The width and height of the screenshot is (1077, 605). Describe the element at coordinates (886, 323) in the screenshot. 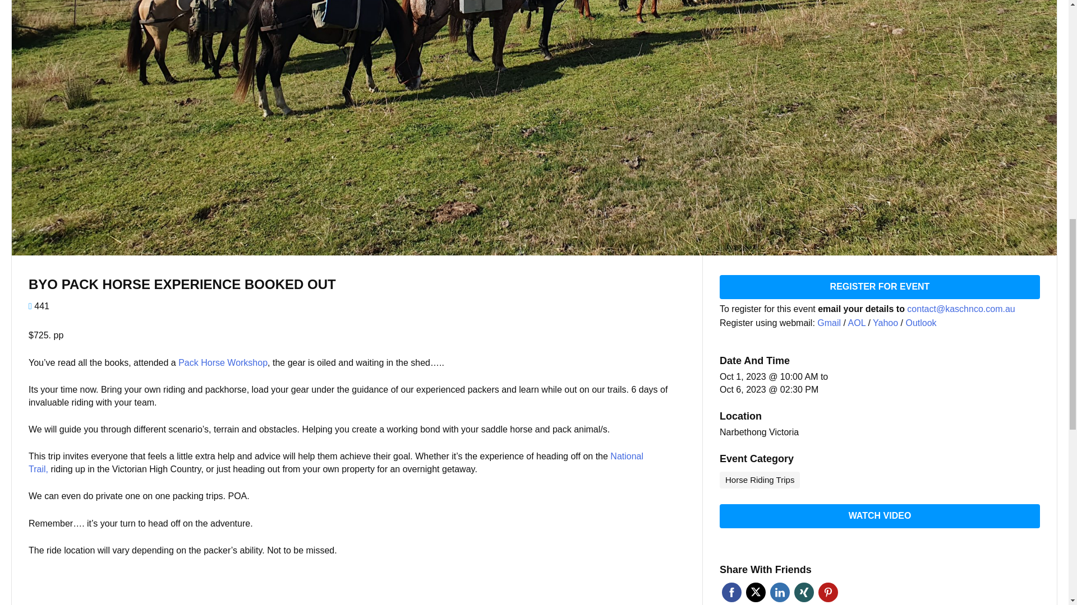

I see `Yahoo` at that location.